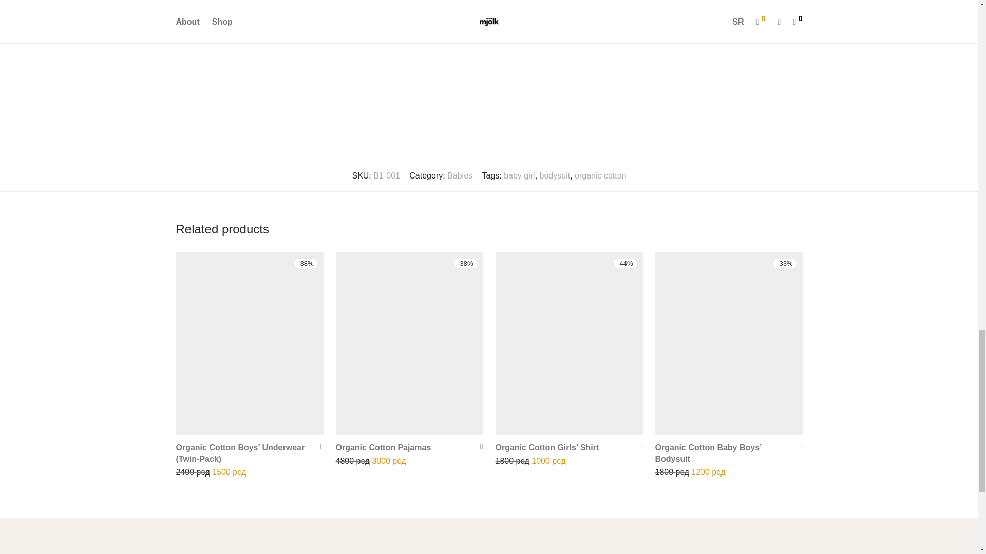 This screenshot has width=986, height=554. Describe the element at coordinates (555, 175) in the screenshot. I see `bodysuit` at that location.